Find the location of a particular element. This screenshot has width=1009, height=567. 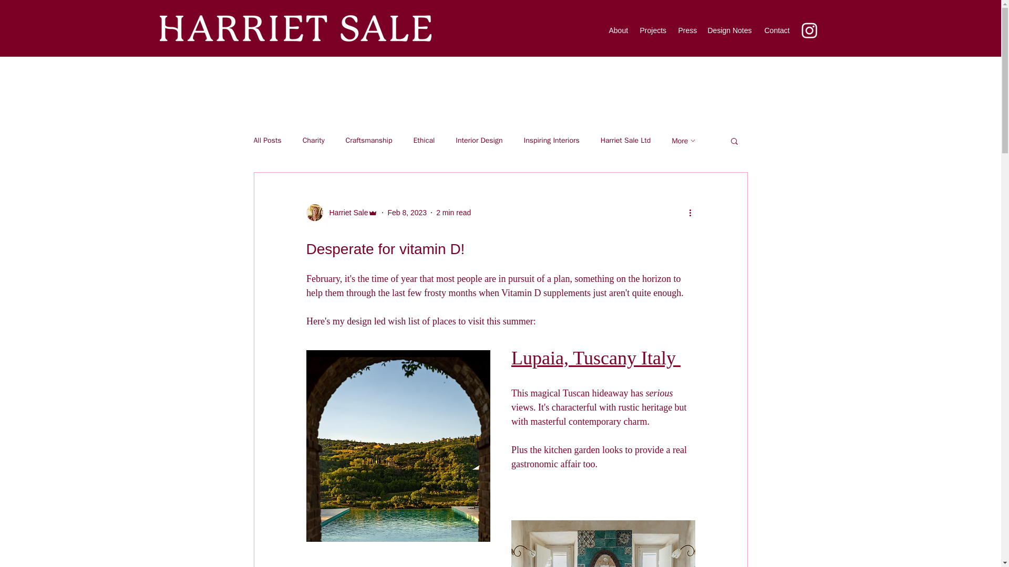

Craftsmanship is located at coordinates (369, 141).